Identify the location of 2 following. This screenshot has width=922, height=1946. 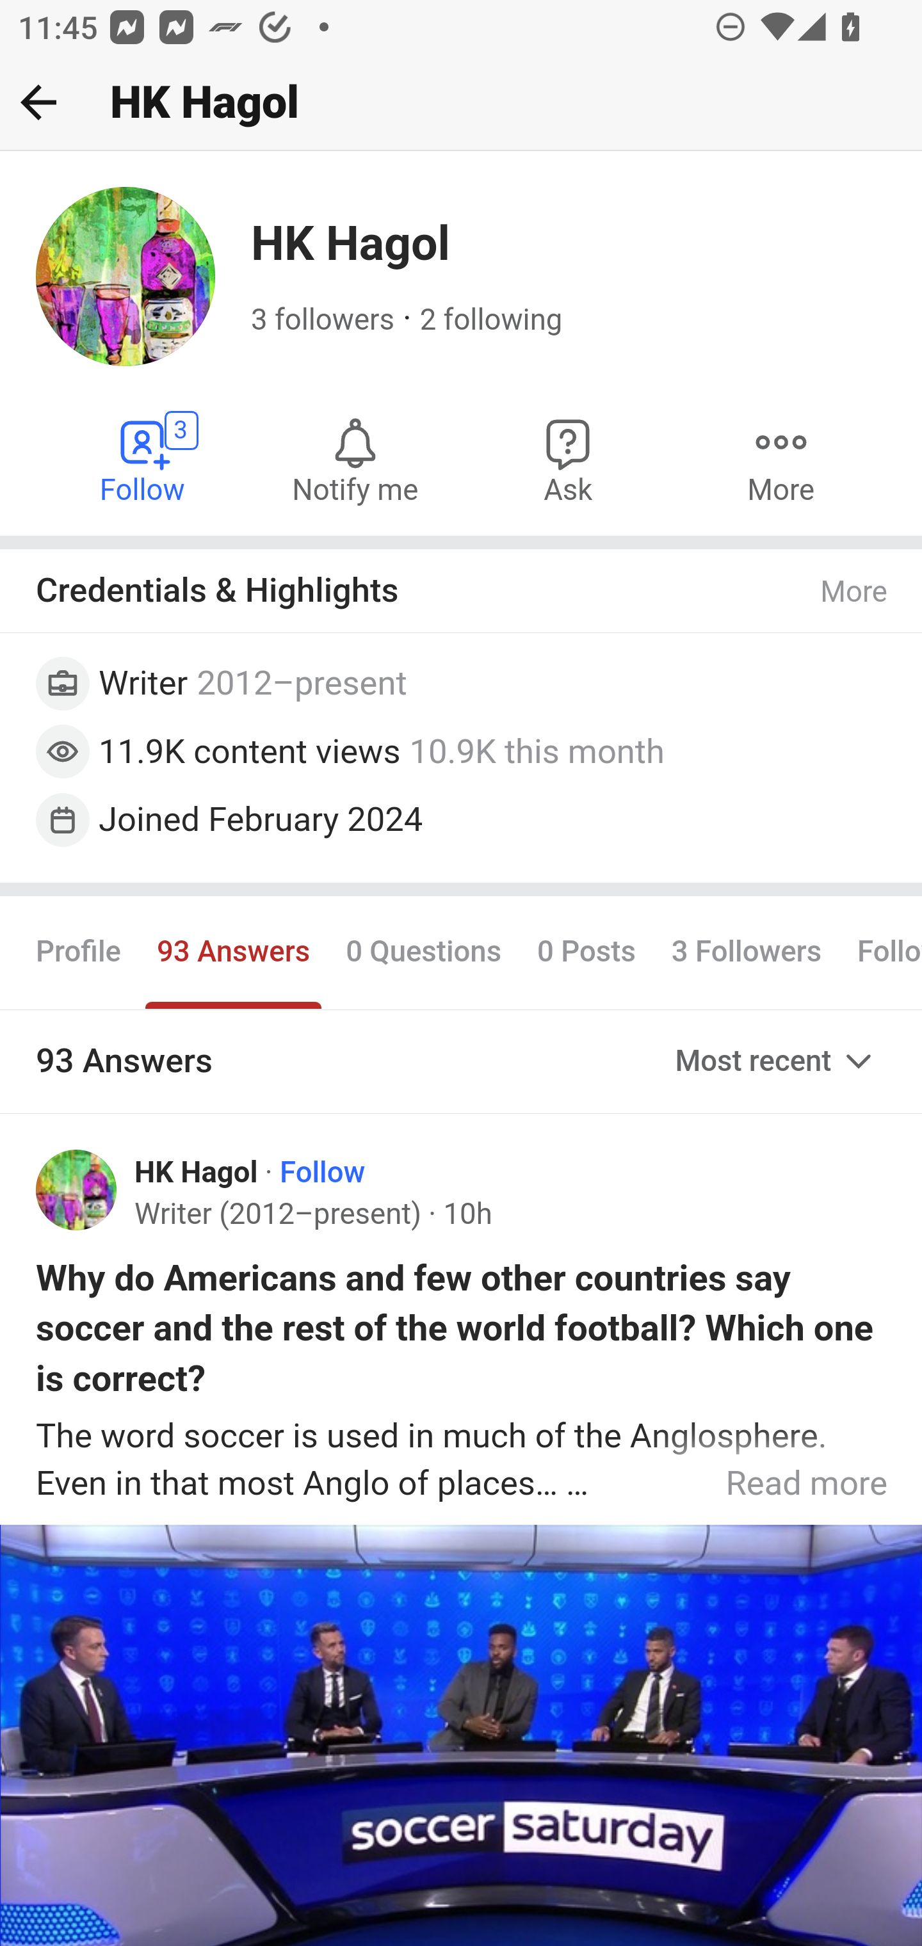
(491, 320).